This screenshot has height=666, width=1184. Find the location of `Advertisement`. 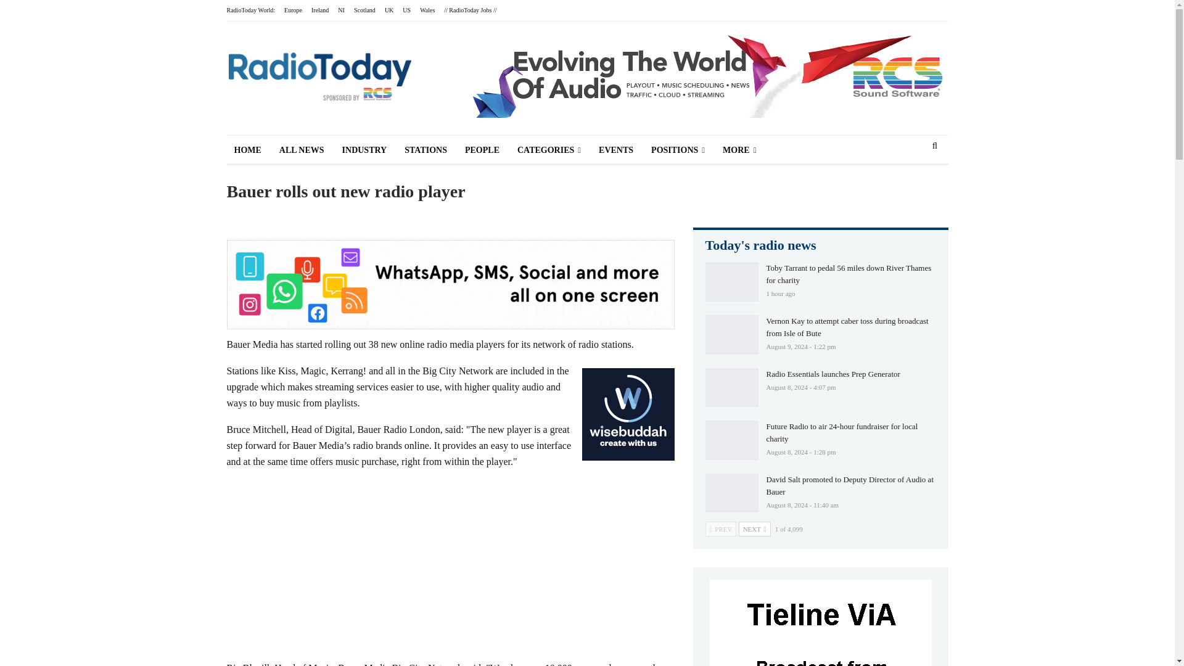

Advertisement is located at coordinates (451, 566).